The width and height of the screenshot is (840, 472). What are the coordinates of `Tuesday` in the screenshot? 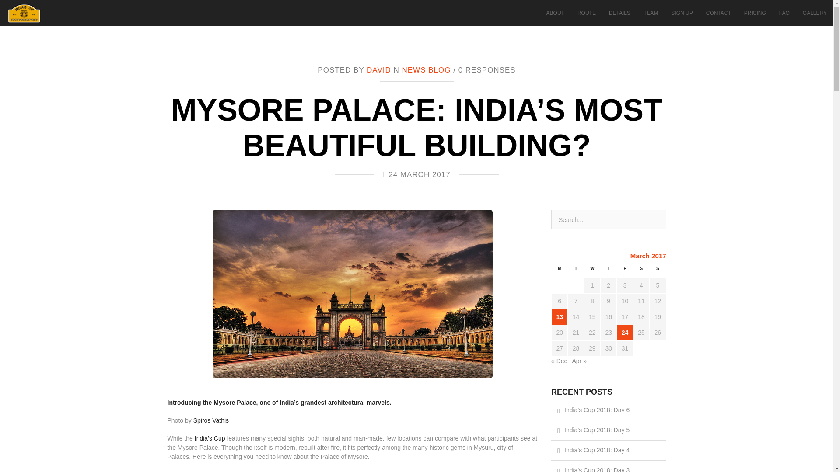 It's located at (576, 271).